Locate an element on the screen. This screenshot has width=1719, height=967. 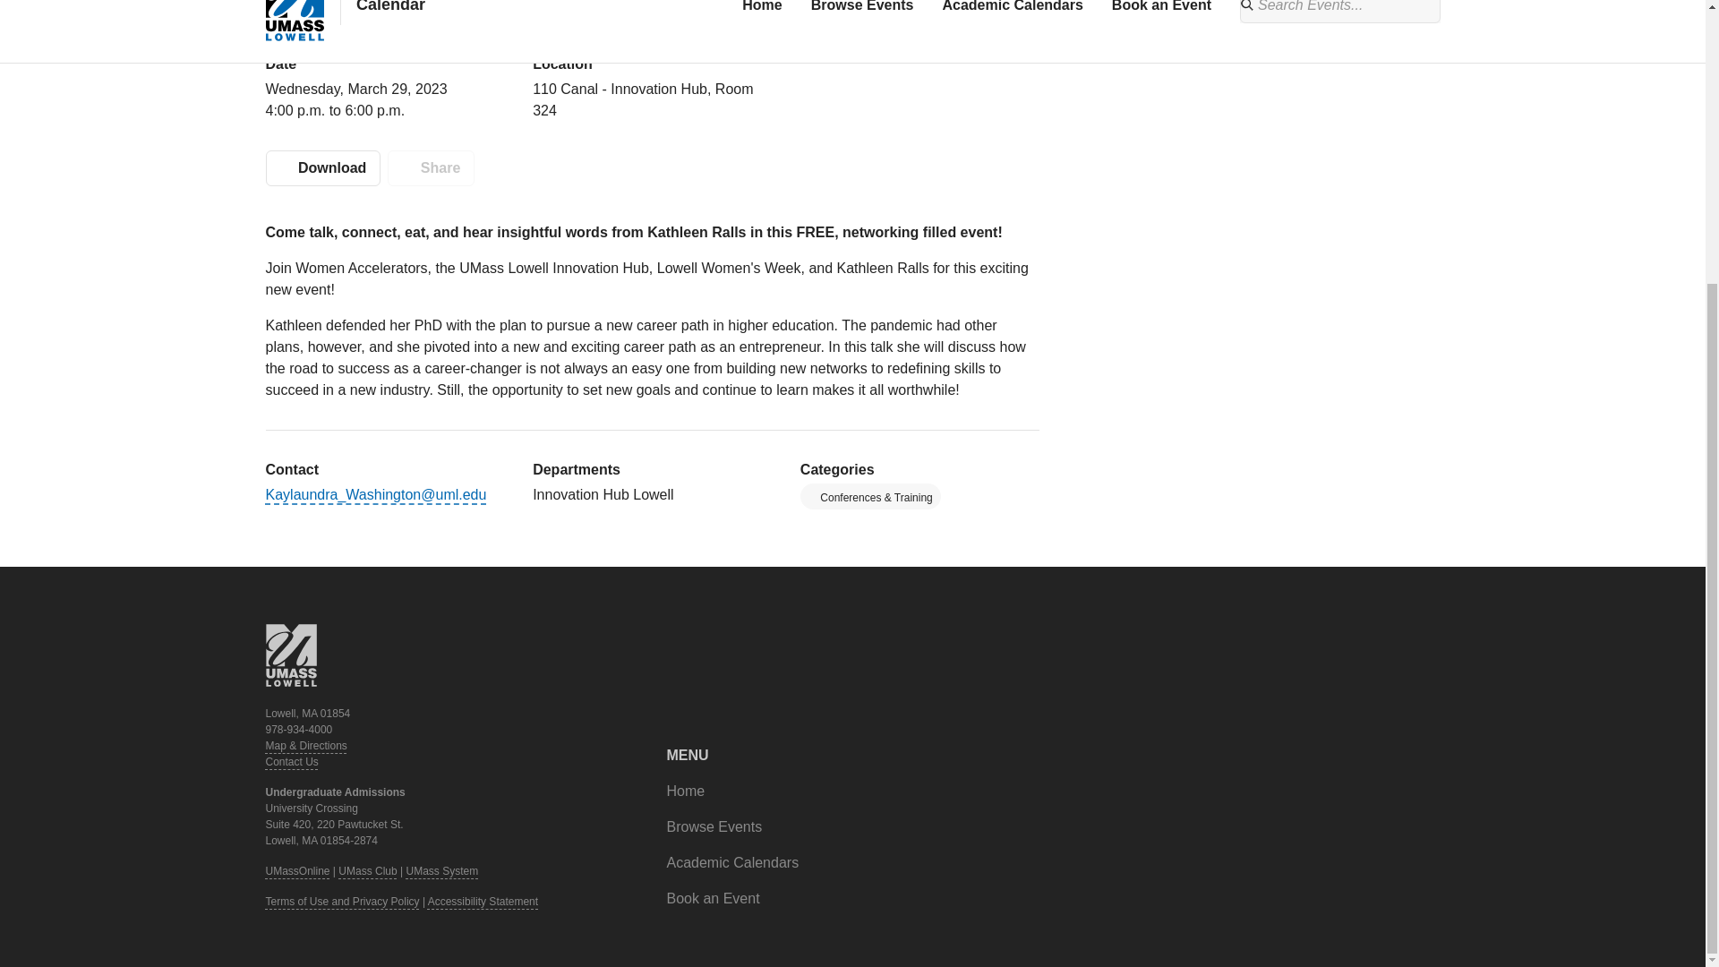
Browse Events is located at coordinates (714, 827).